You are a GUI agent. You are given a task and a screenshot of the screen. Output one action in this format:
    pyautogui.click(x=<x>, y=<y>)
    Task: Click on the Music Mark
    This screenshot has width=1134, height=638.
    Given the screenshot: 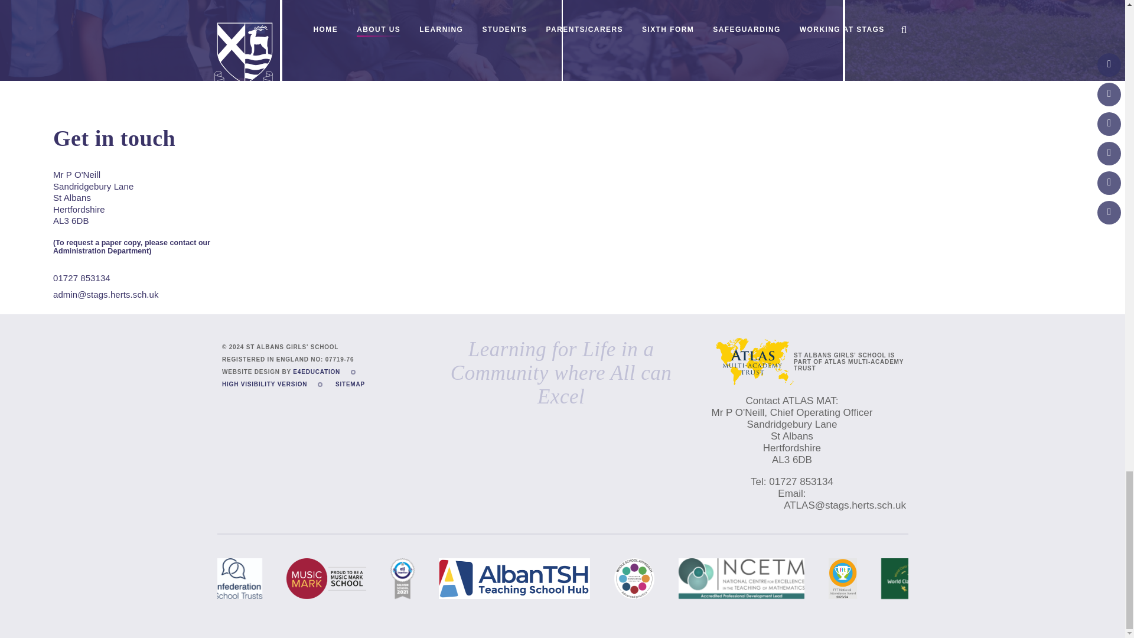 What is the action you would take?
    pyautogui.click(x=326, y=579)
    